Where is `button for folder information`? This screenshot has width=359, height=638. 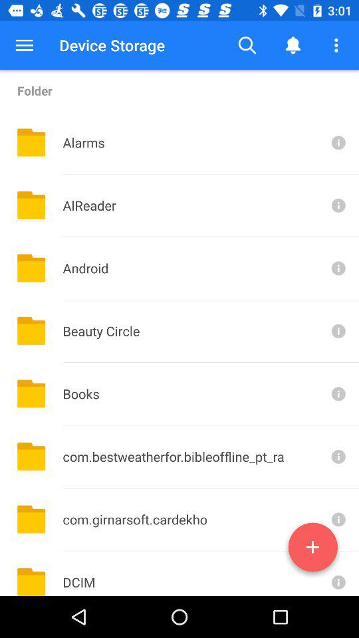 button for folder information is located at coordinates (337, 574).